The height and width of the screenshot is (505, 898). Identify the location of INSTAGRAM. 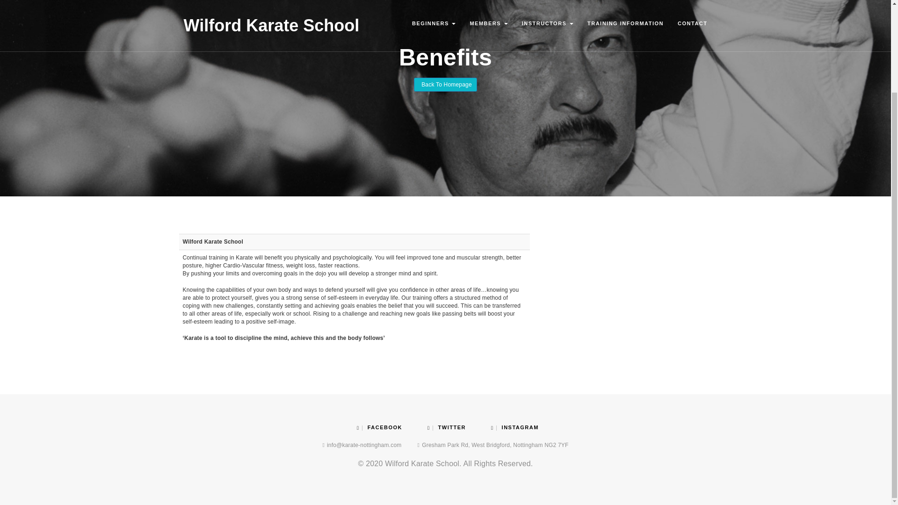
(515, 427).